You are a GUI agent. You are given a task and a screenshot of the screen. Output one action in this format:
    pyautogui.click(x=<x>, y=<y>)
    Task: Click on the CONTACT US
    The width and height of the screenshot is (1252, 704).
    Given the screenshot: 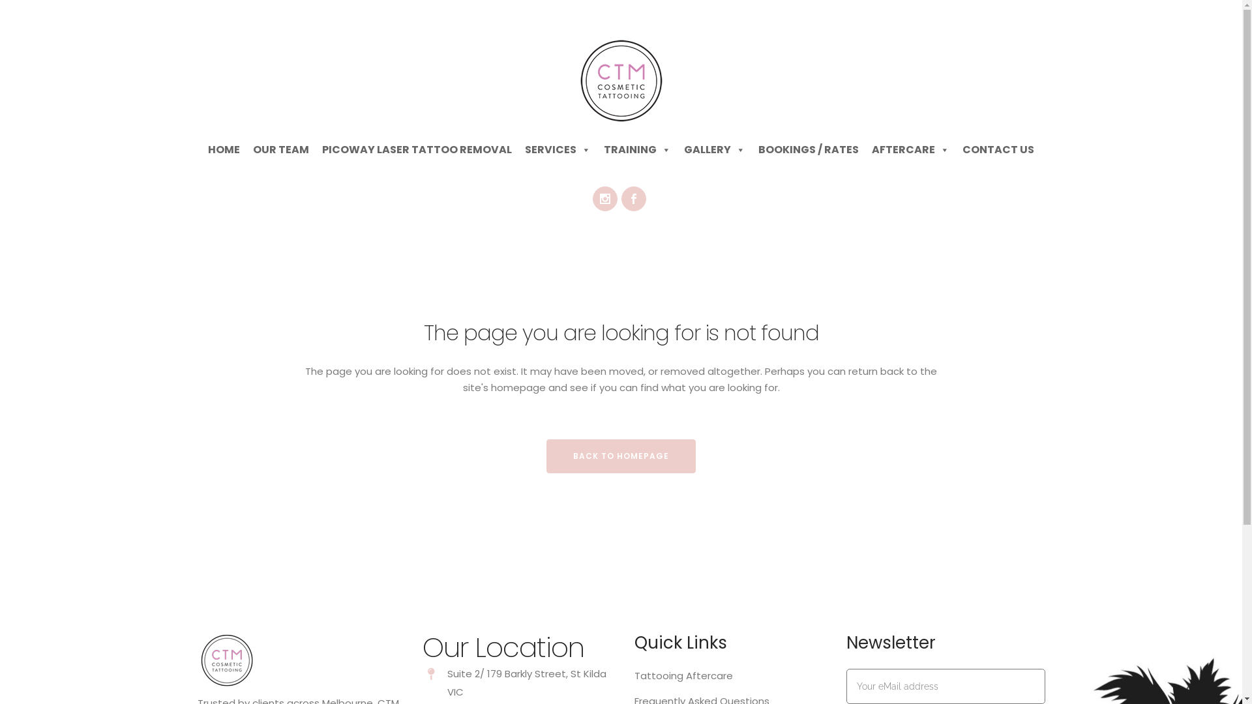 What is the action you would take?
    pyautogui.click(x=998, y=150)
    